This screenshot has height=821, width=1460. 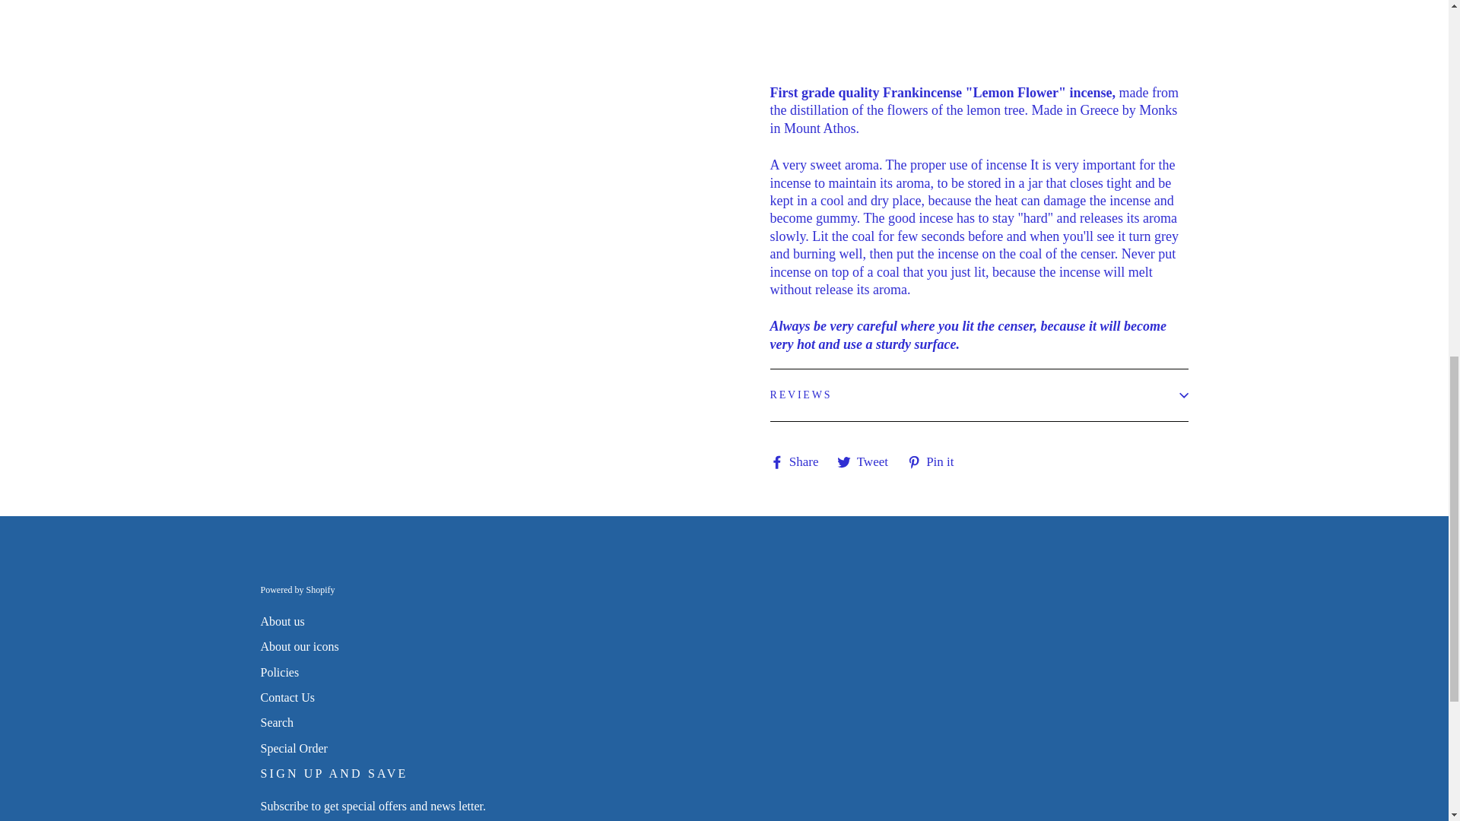 What do you see at coordinates (935, 461) in the screenshot?
I see `Pin on Pinterest` at bounding box center [935, 461].